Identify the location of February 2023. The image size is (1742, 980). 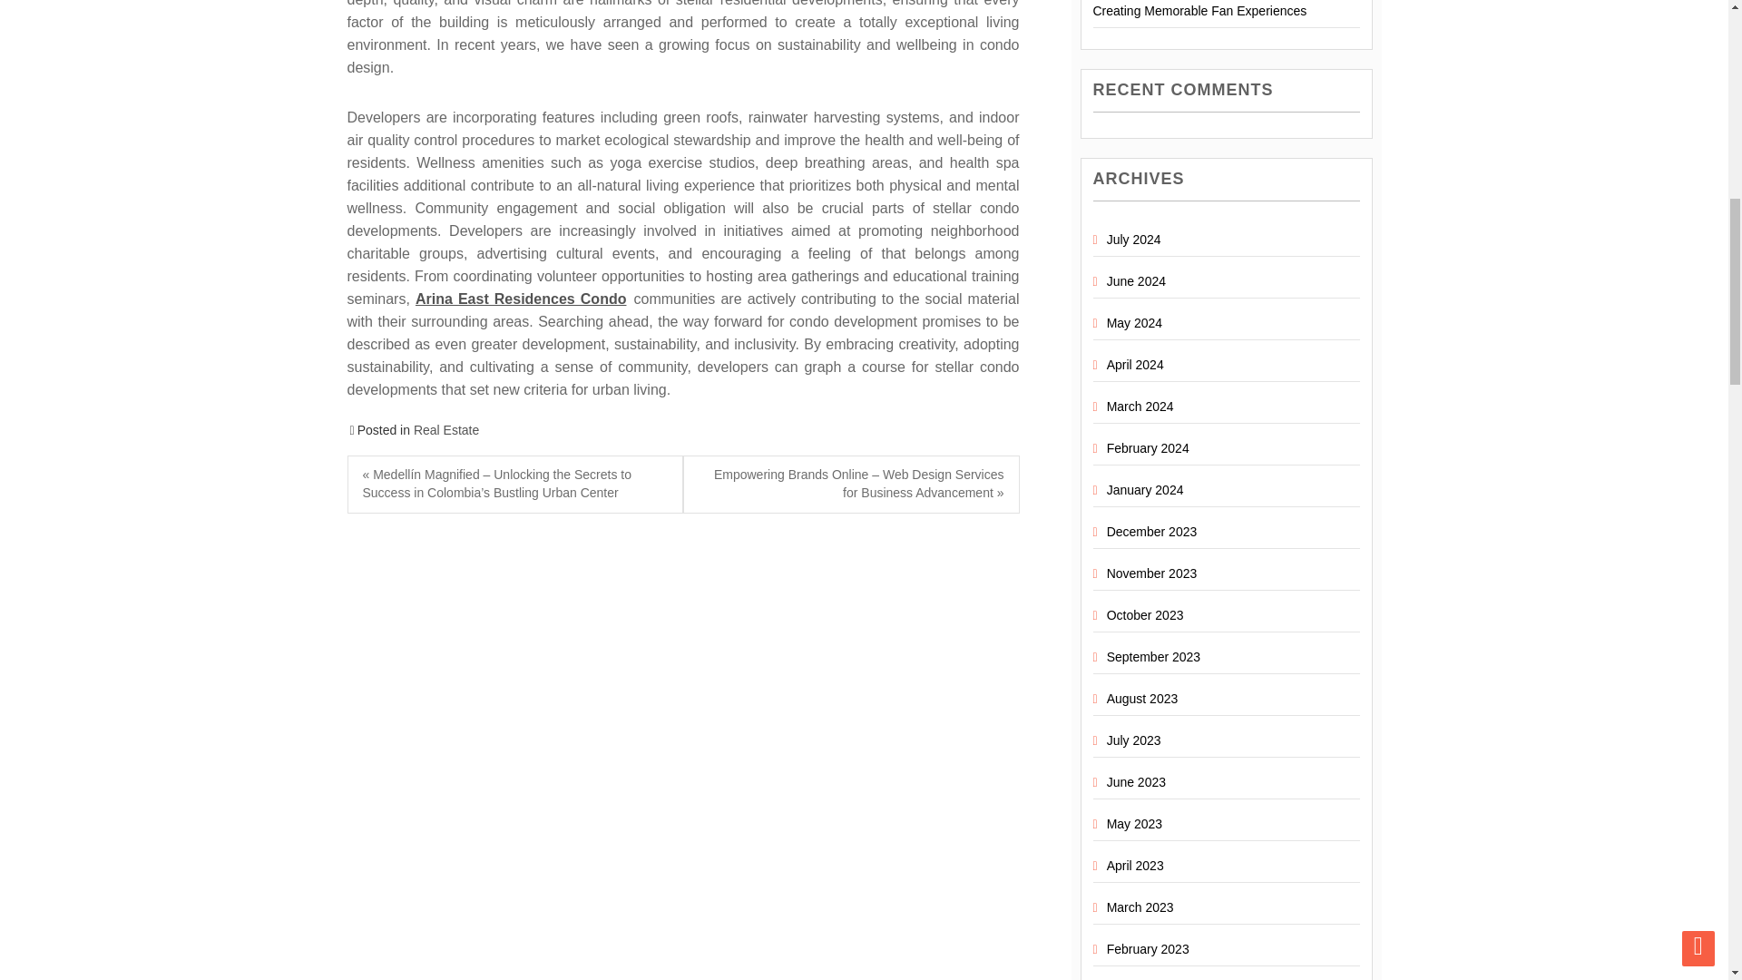
(1148, 949).